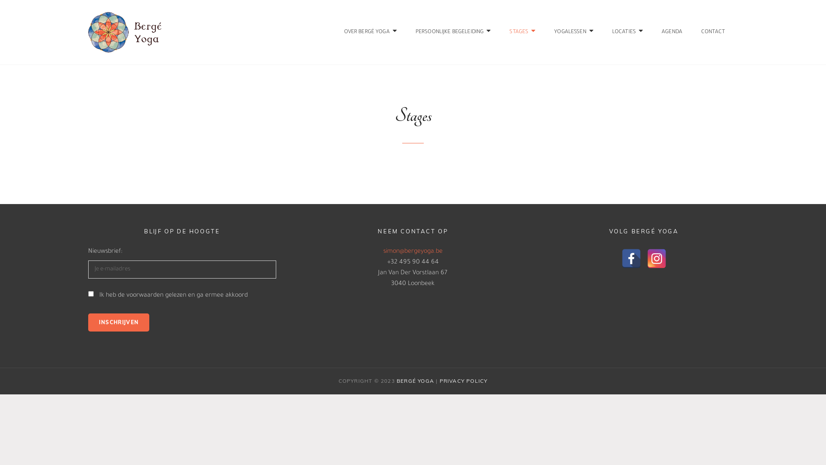 This screenshot has height=465, width=826. I want to click on AGENDA, so click(672, 32).